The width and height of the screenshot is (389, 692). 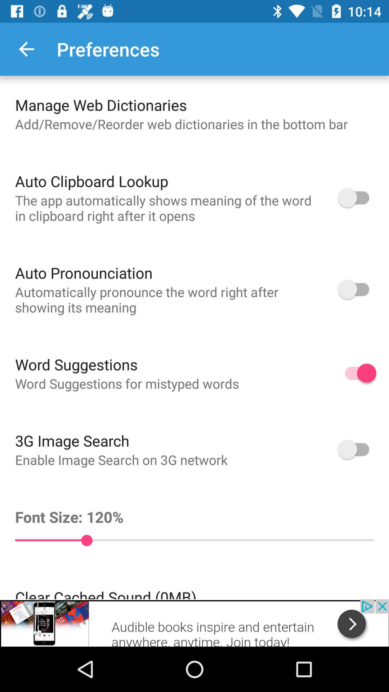 What do you see at coordinates (357, 373) in the screenshot?
I see `enable word suggetions option` at bounding box center [357, 373].